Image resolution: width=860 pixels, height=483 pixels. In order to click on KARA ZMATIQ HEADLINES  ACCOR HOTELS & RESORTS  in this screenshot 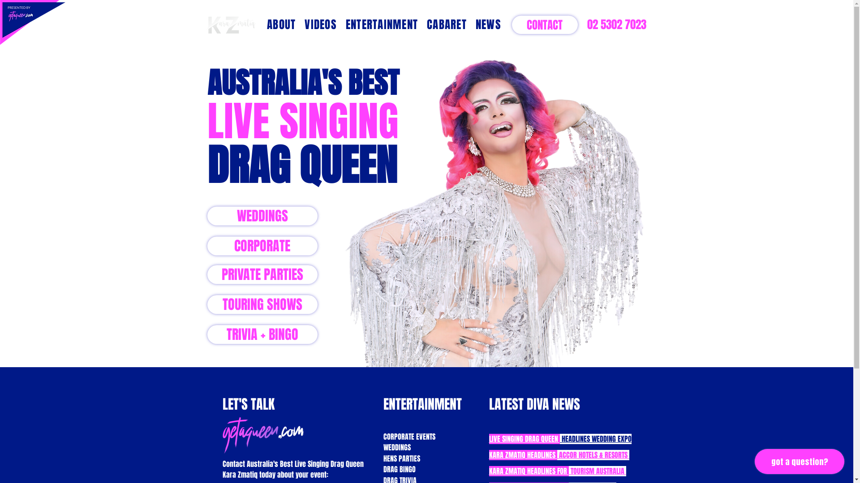, I will do `click(559, 456)`.